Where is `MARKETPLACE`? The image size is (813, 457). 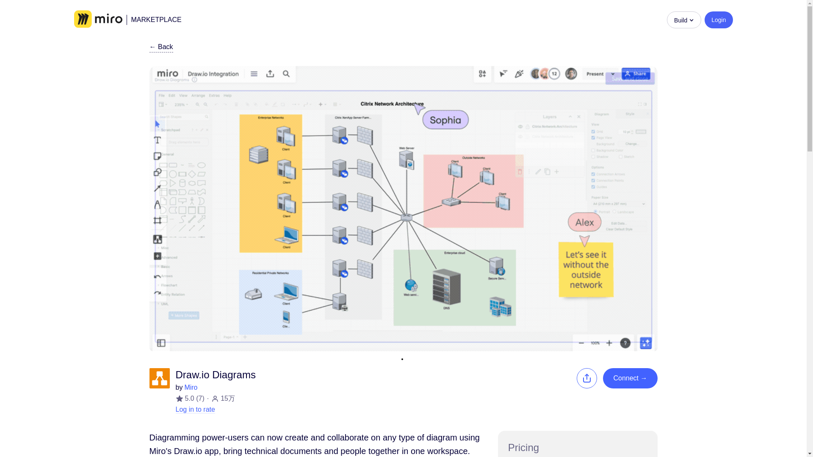 MARKETPLACE is located at coordinates (153, 19).